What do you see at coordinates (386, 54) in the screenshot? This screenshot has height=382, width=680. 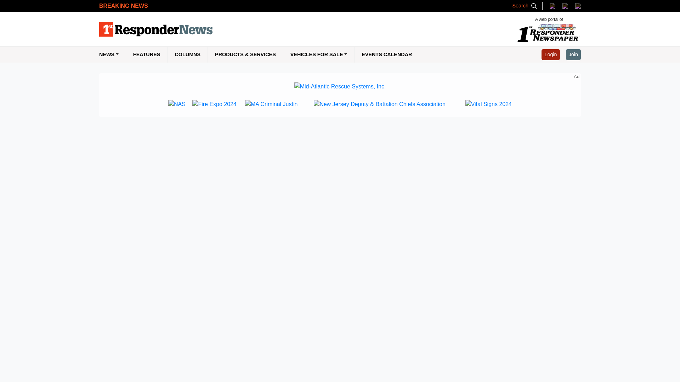 I see `Events Calendar` at bounding box center [386, 54].